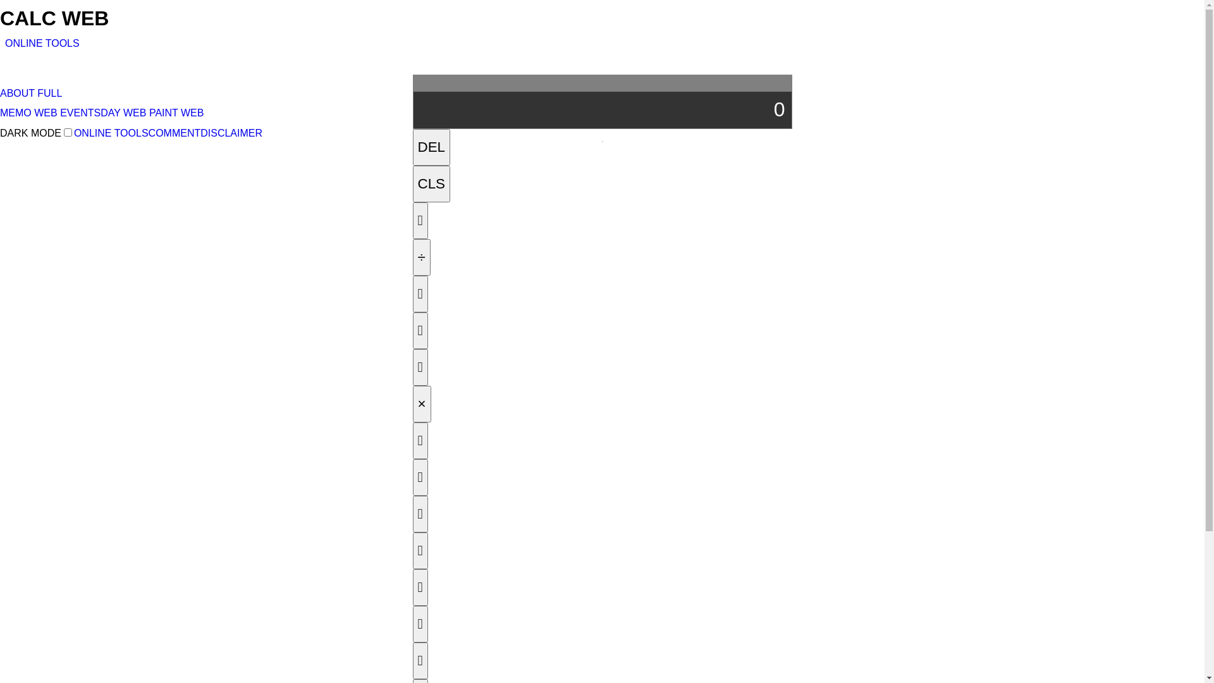 The image size is (1214, 683). I want to click on ONLINE TOOLS, so click(111, 133).